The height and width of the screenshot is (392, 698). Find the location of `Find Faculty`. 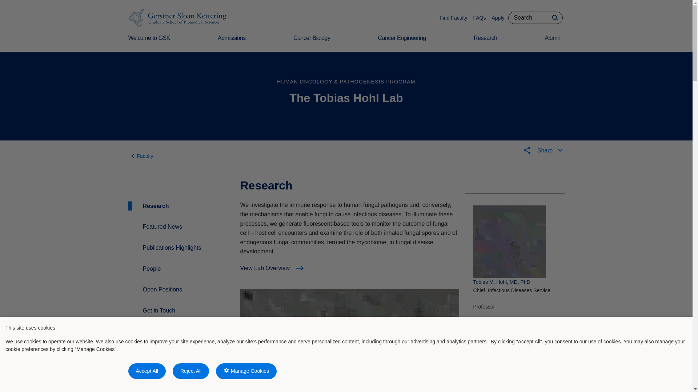

Find Faculty is located at coordinates (453, 18).